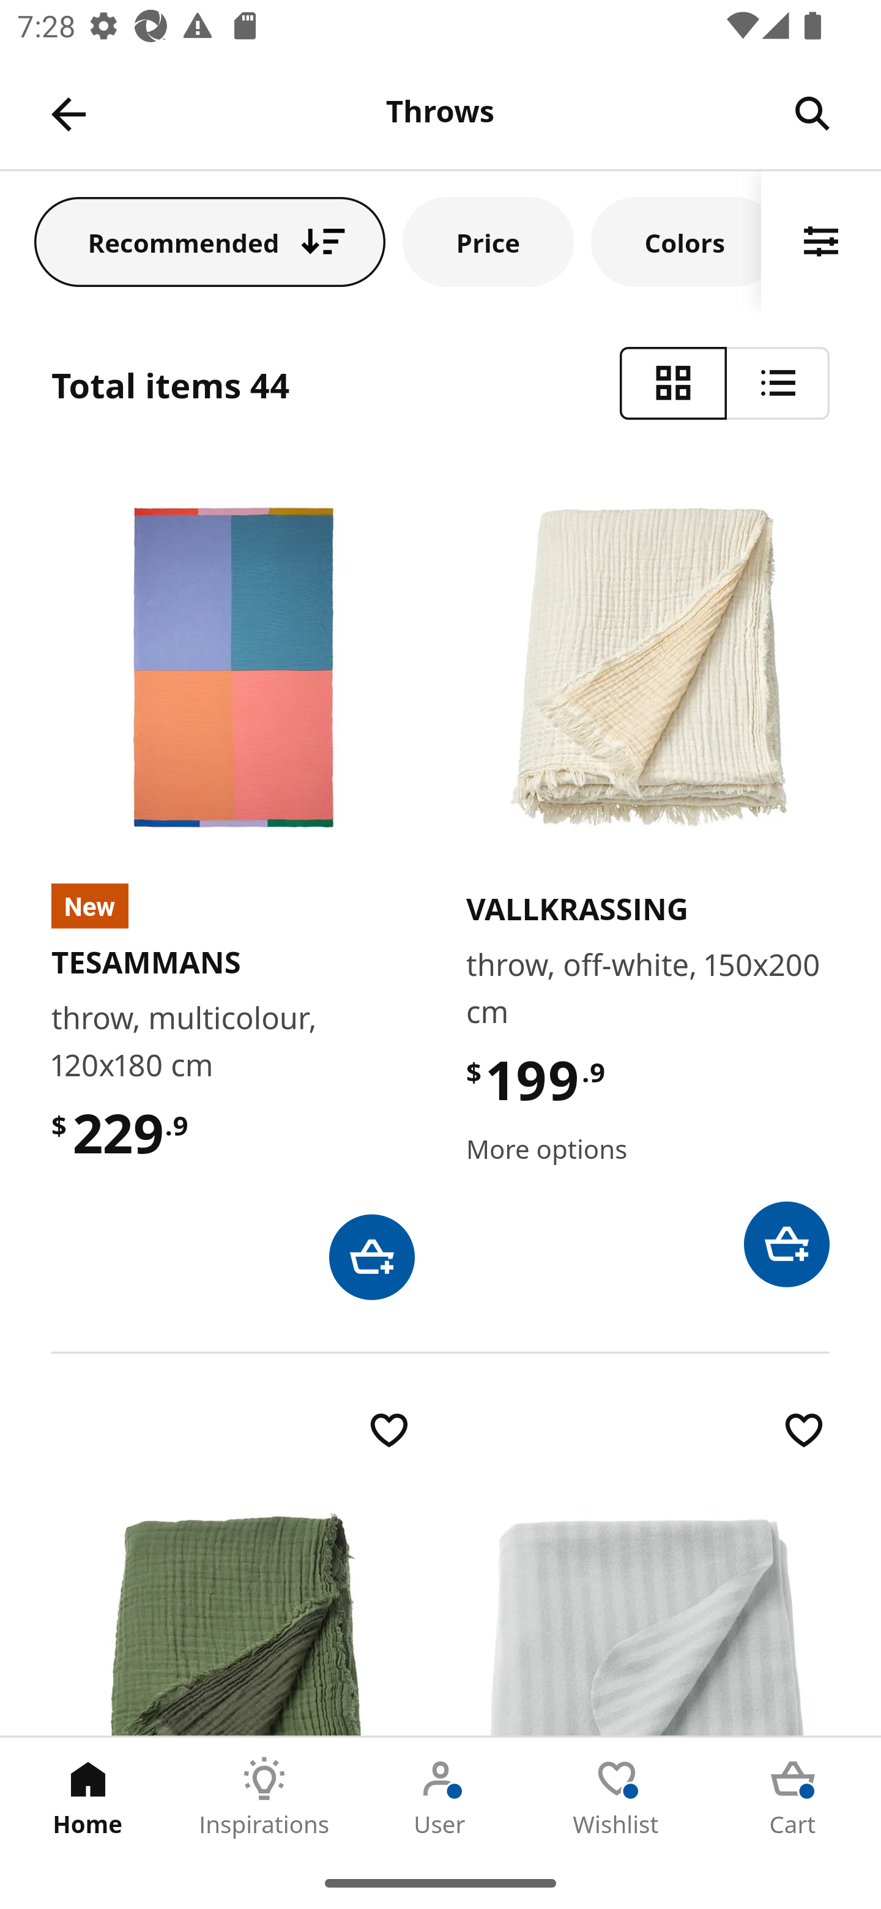 The image size is (881, 1909). I want to click on Home
Tab 1 of 5, so click(88, 1797).